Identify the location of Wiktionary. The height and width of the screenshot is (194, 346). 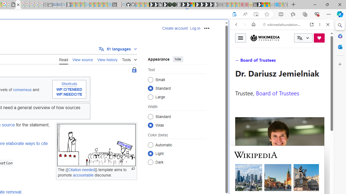
(280, 180).